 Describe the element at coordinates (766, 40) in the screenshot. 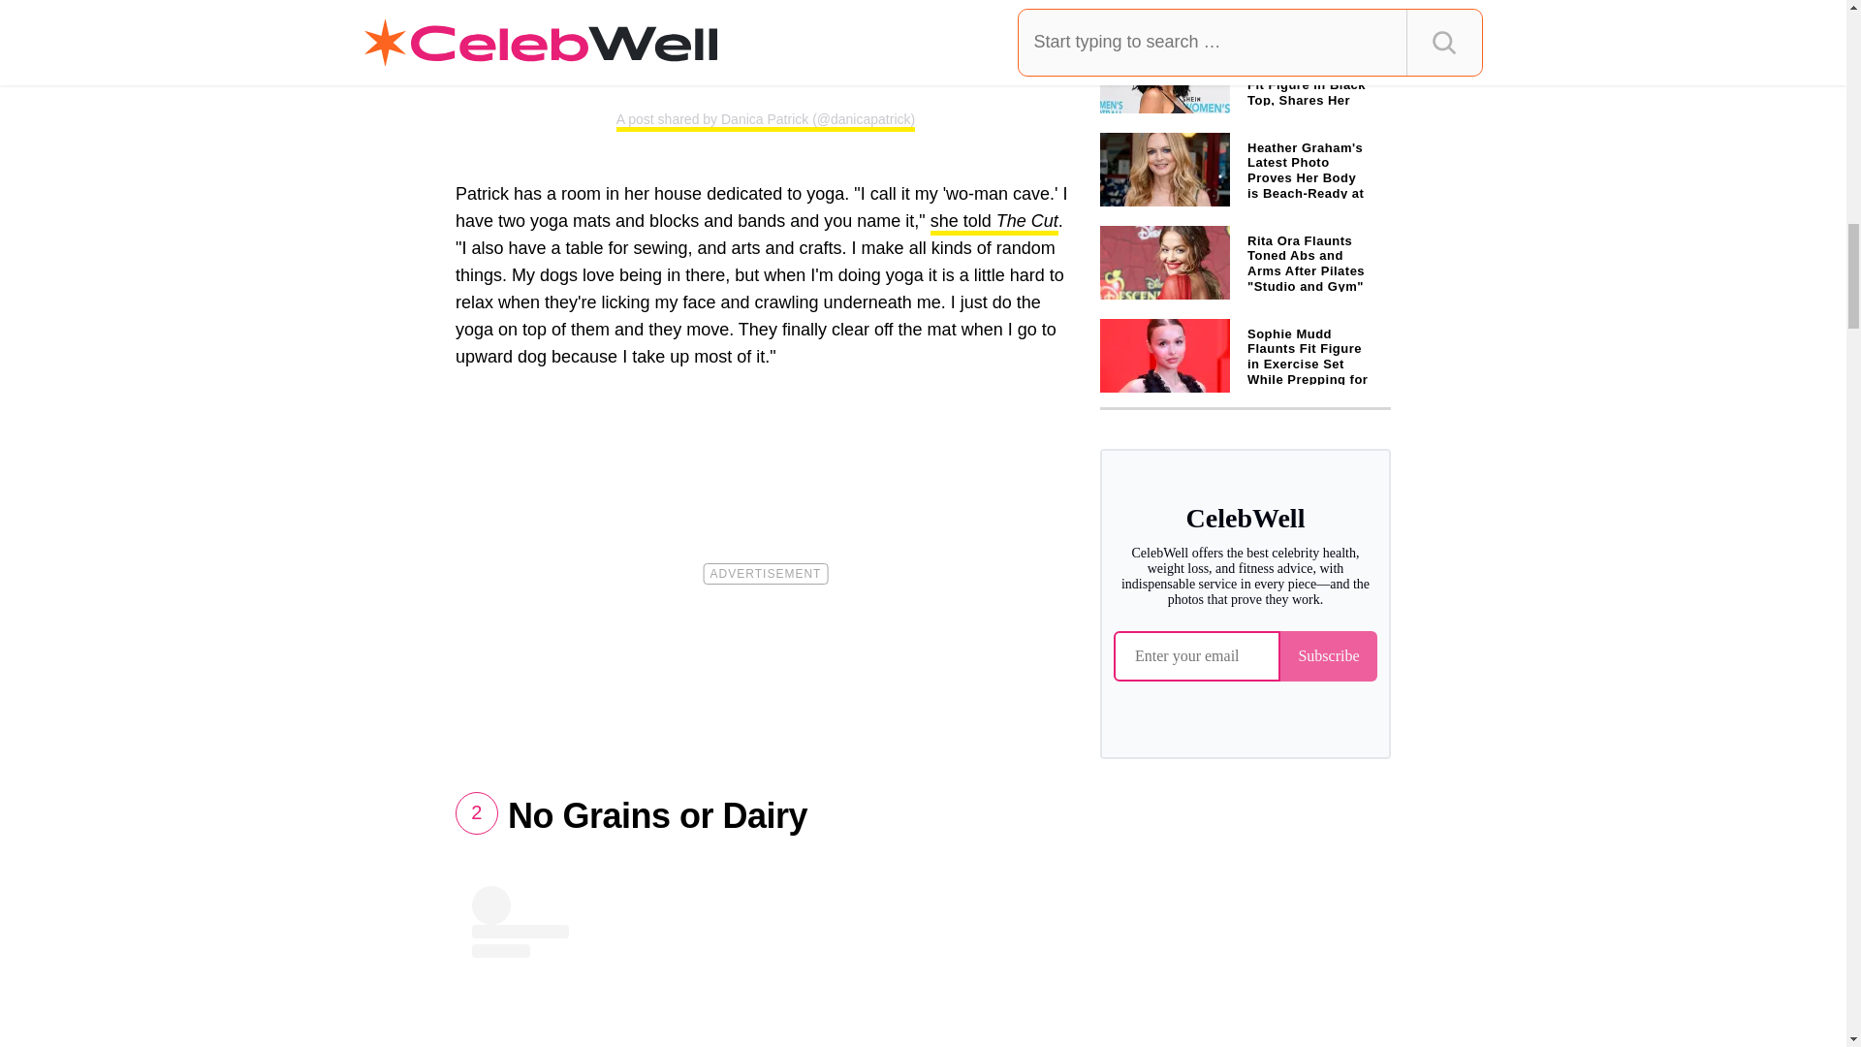

I see `View this post on Instagram` at that location.